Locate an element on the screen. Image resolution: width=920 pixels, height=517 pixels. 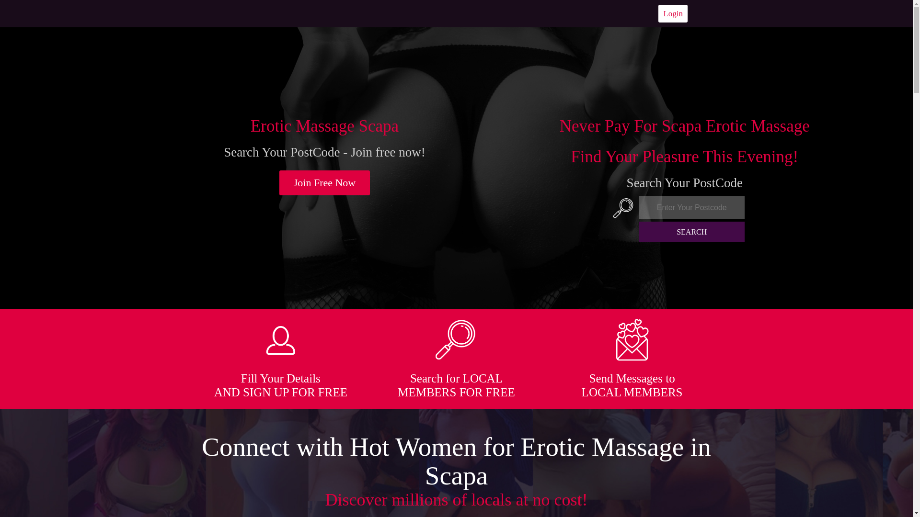
Join Free Now is located at coordinates (325, 183).